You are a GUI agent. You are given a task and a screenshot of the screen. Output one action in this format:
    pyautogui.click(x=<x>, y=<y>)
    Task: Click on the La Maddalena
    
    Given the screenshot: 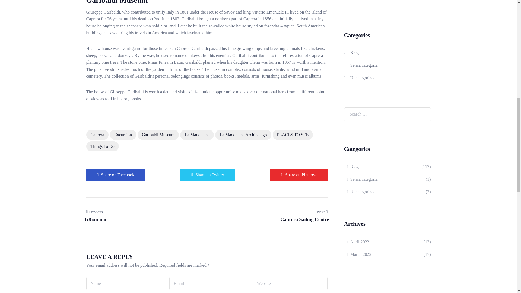 What is the action you would take?
    pyautogui.click(x=197, y=135)
    